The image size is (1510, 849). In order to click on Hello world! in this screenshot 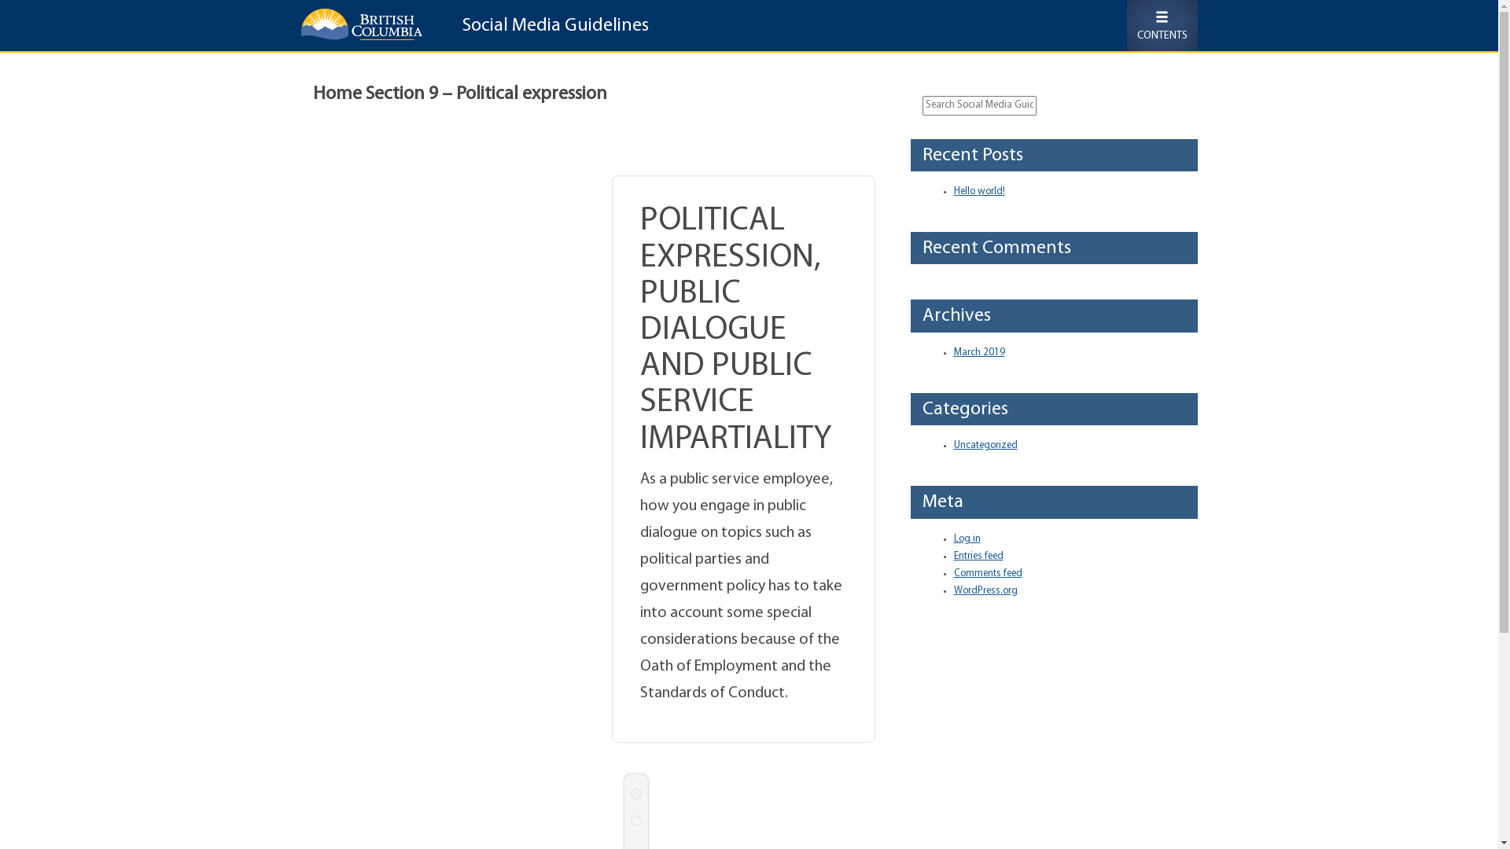, I will do `click(978, 192)`.